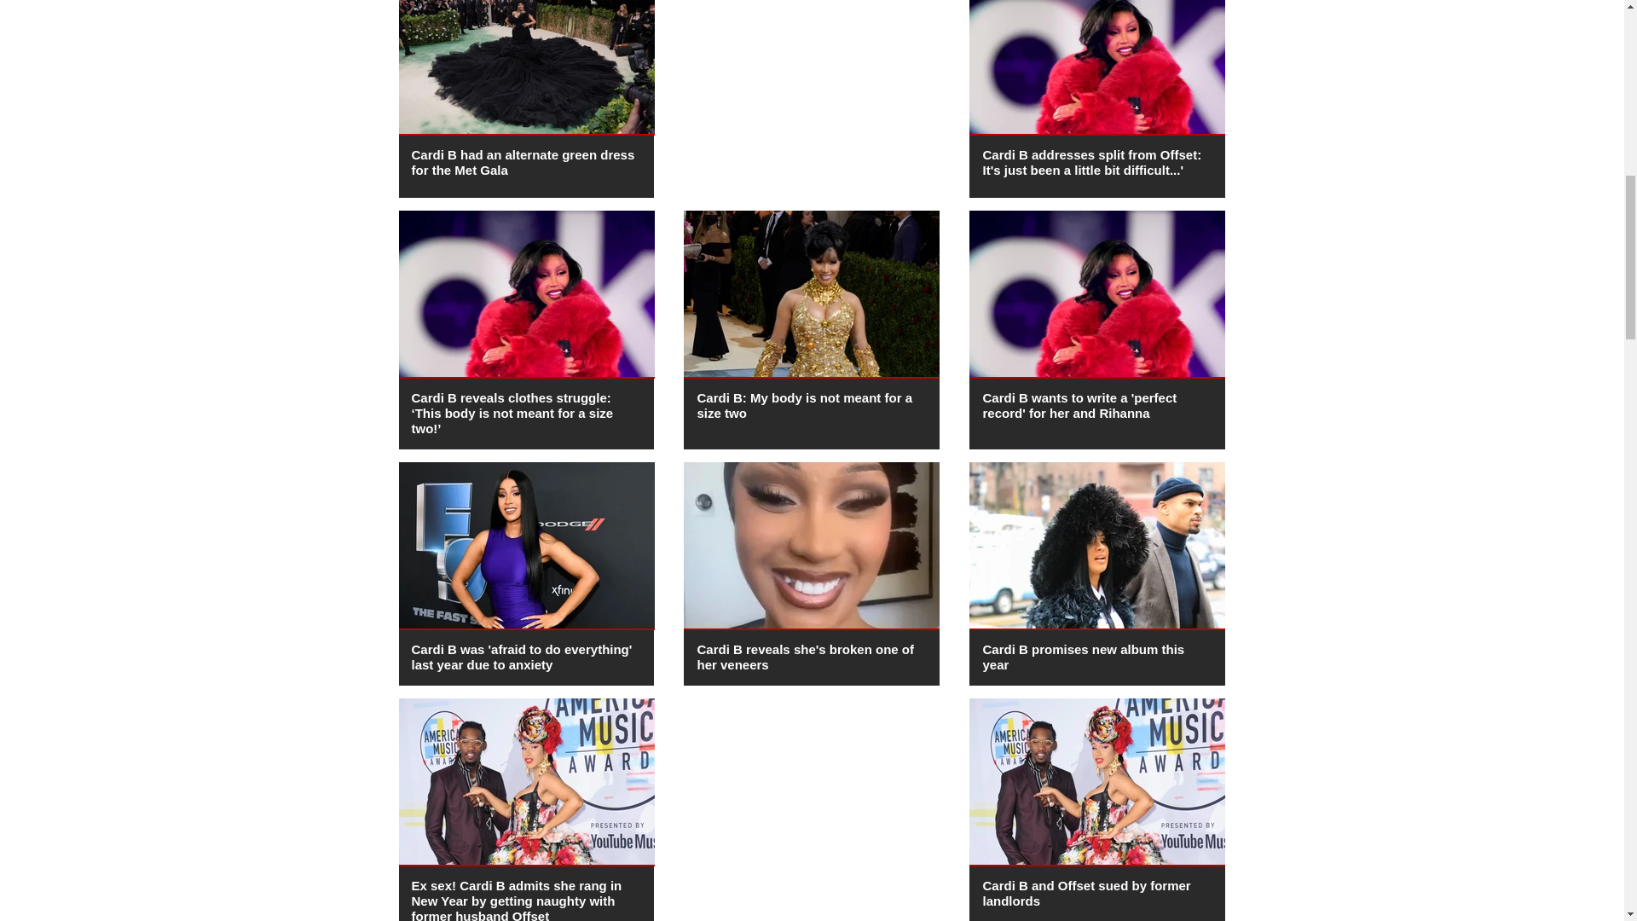  I want to click on Cardi B had an alternate green dress for the Met Gala, so click(522, 162).